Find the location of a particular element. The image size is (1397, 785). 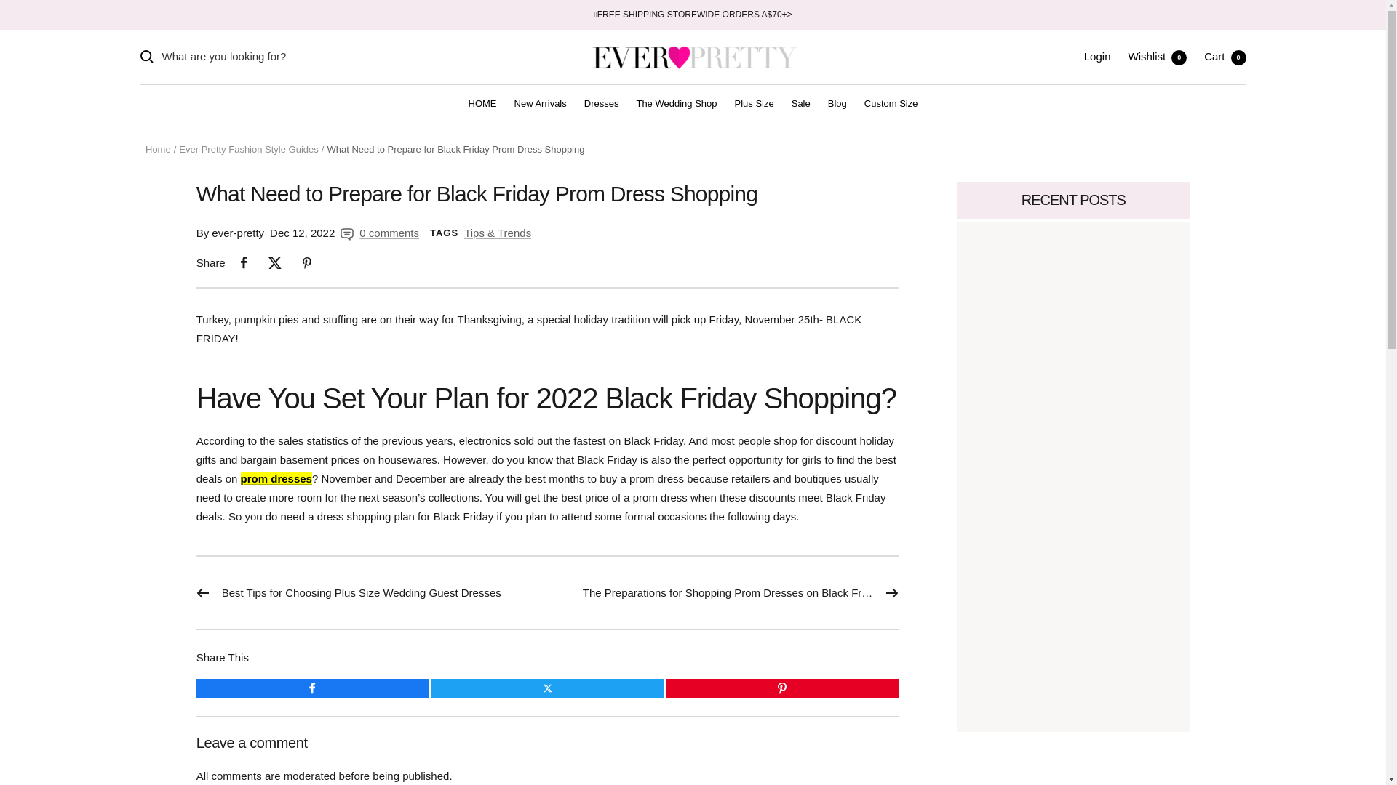

HOME is located at coordinates (1097, 57).